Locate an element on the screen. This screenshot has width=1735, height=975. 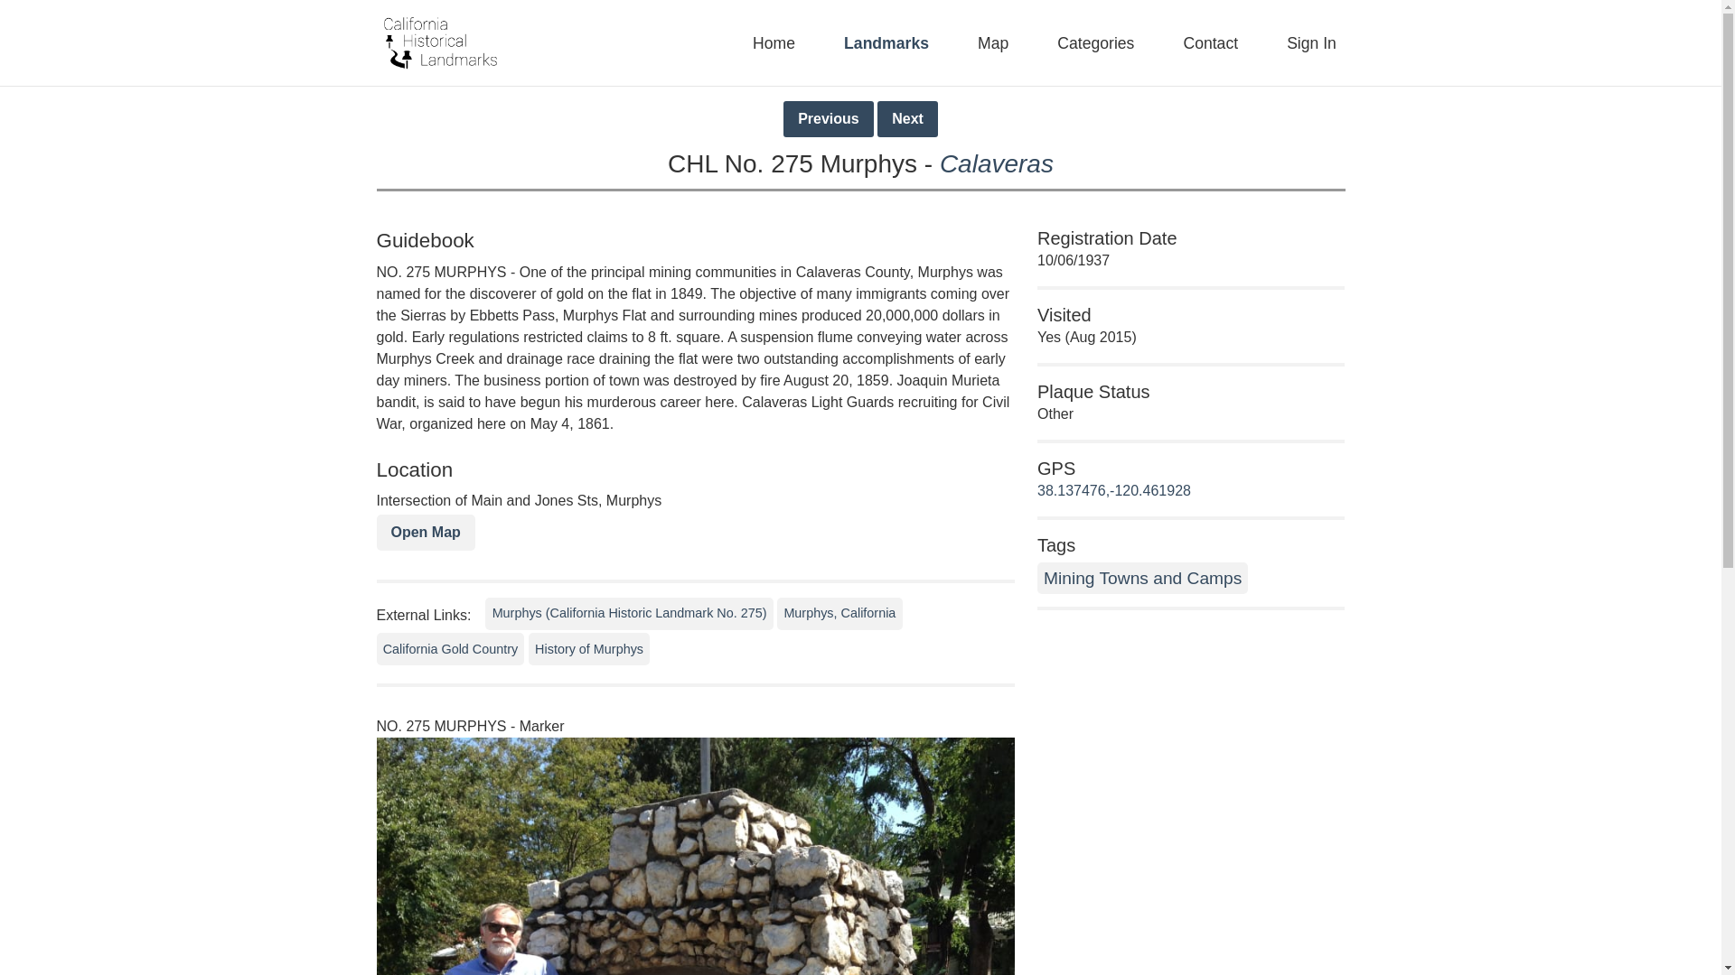
Landmarks is located at coordinates (893, 43).